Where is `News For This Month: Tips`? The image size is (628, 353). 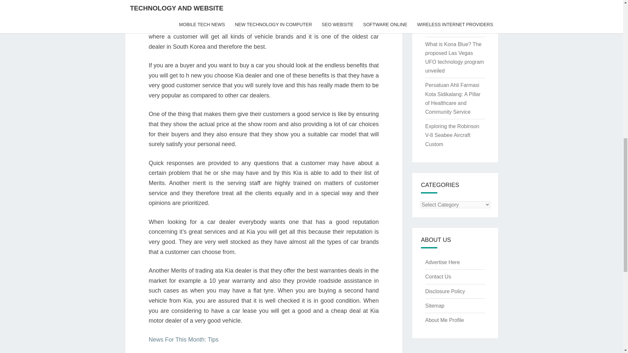
News For This Month: Tips is located at coordinates (183, 339).